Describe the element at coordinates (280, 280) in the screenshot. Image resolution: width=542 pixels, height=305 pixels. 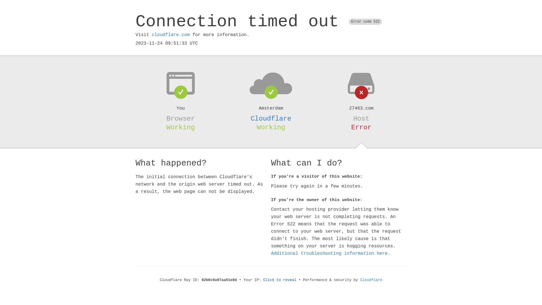
I see `Click to reveal` at that location.